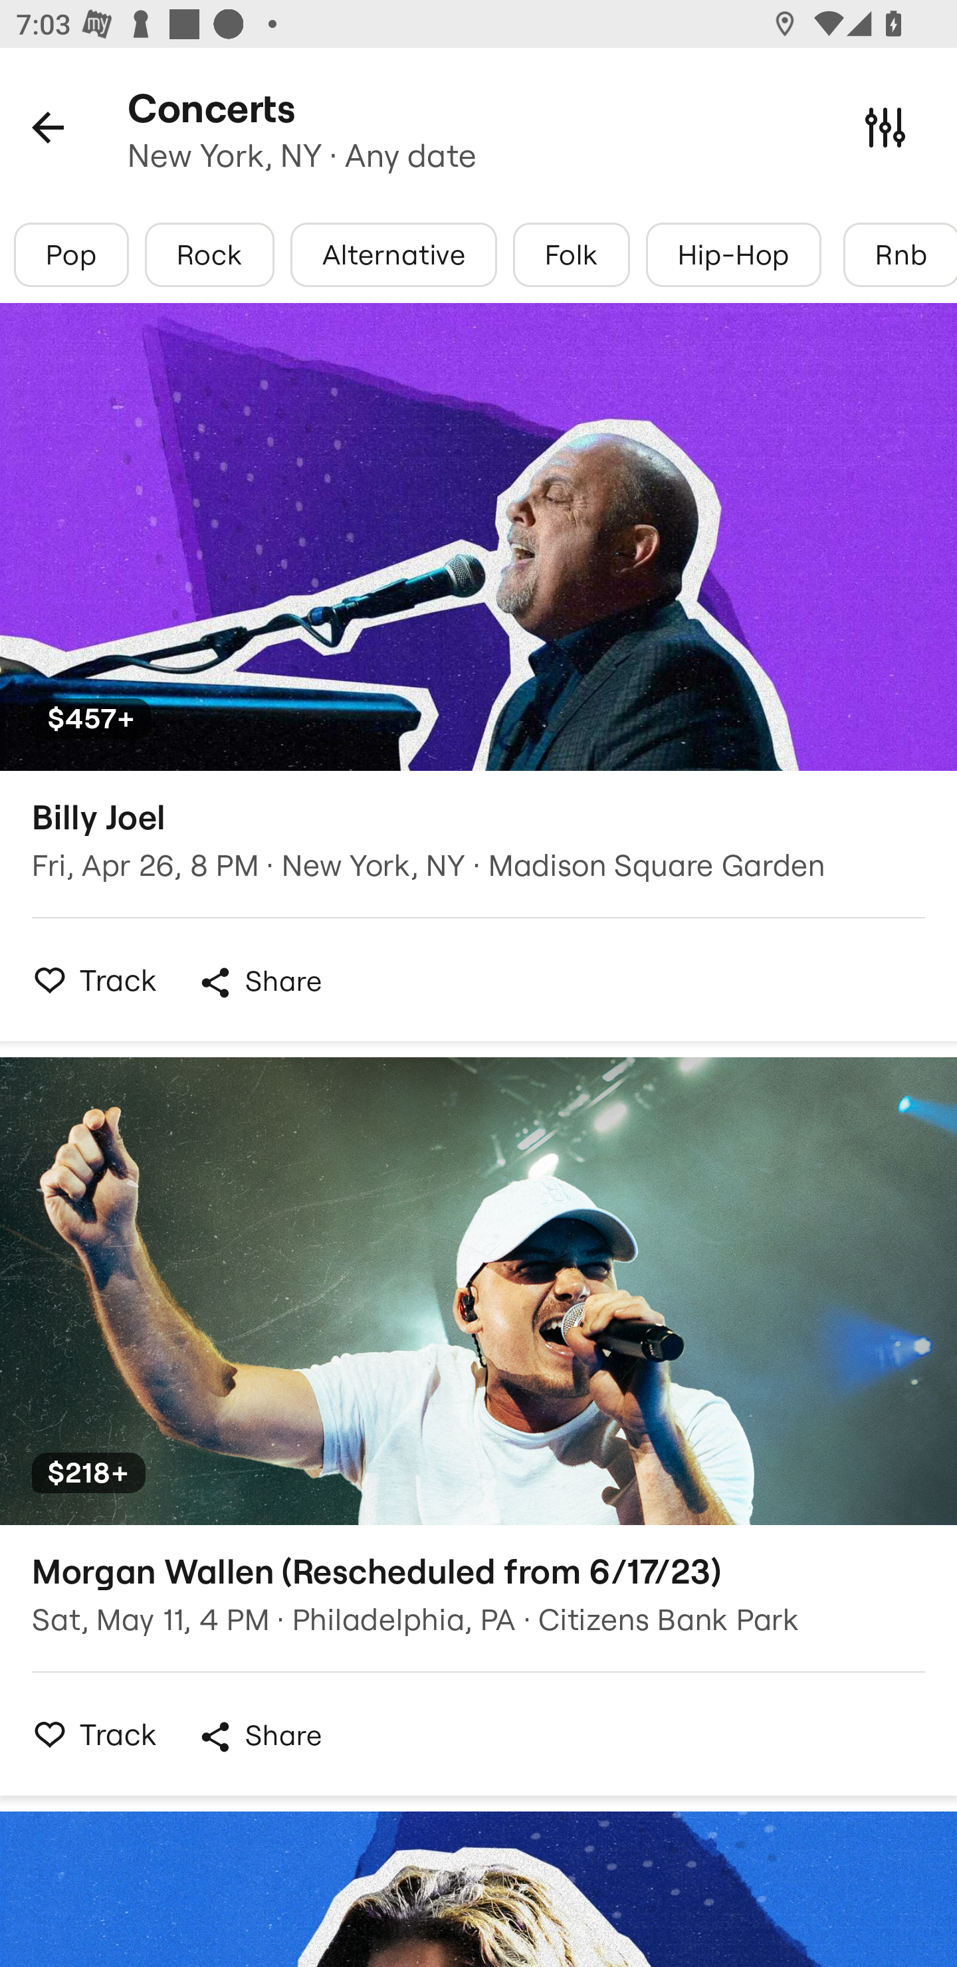  I want to click on Rock, so click(209, 255).